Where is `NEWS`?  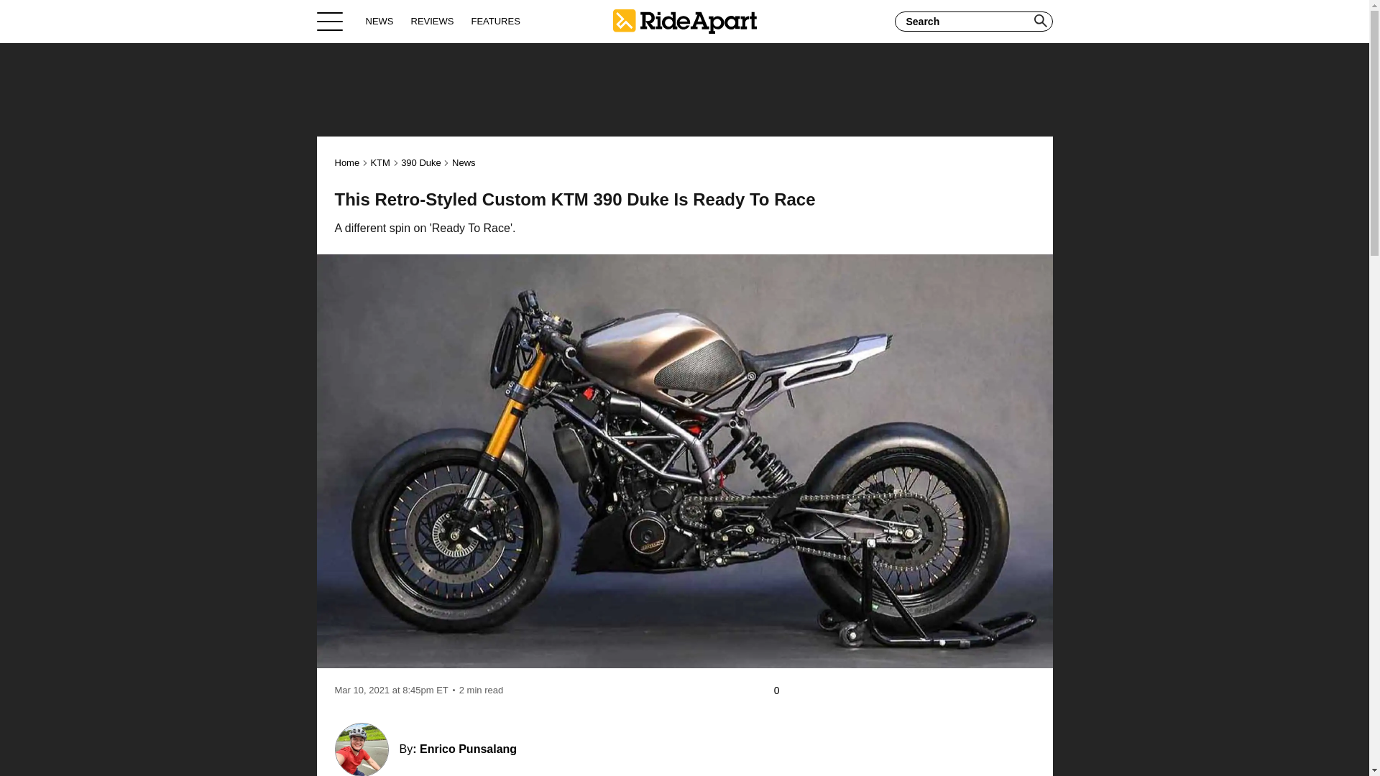
NEWS is located at coordinates (379, 21).